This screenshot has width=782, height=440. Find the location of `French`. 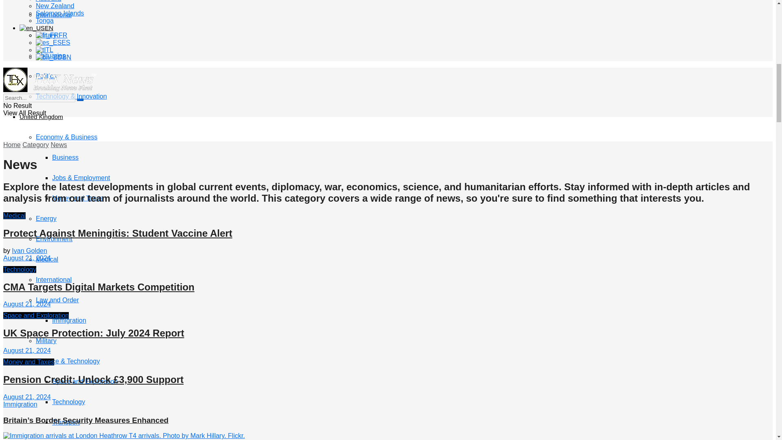

French is located at coordinates (47, 35).